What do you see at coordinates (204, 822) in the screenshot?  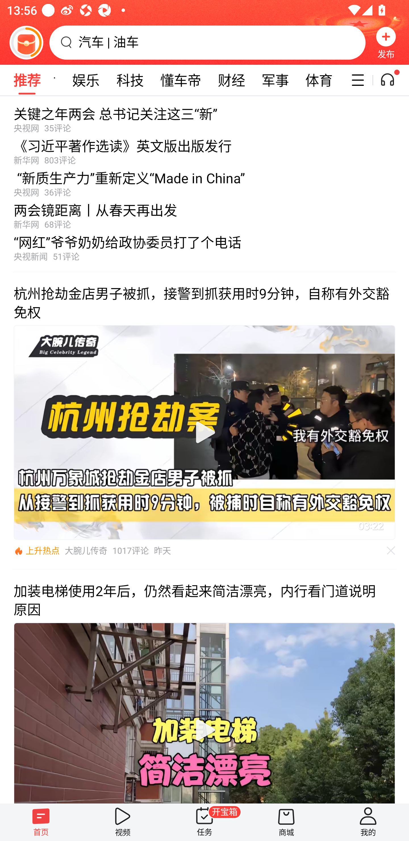 I see `任务 开宝箱` at bounding box center [204, 822].